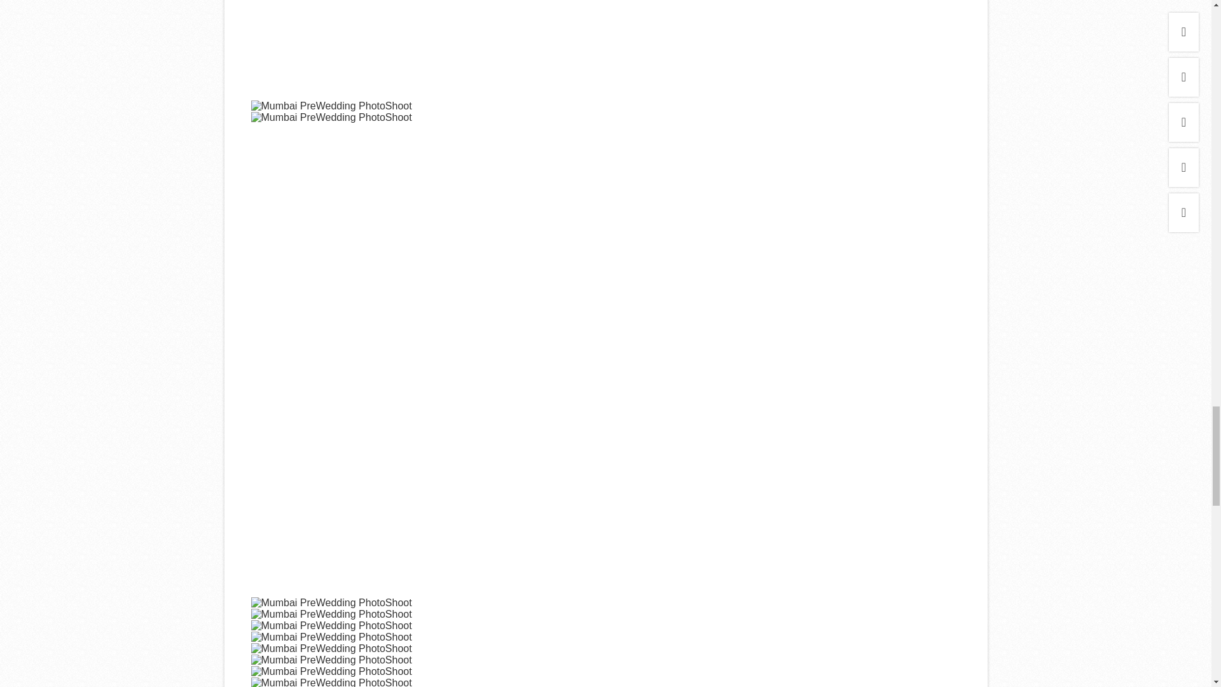 This screenshot has width=1221, height=687. I want to click on Mumbai PreWedding PhotoShoot, so click(331, 602).